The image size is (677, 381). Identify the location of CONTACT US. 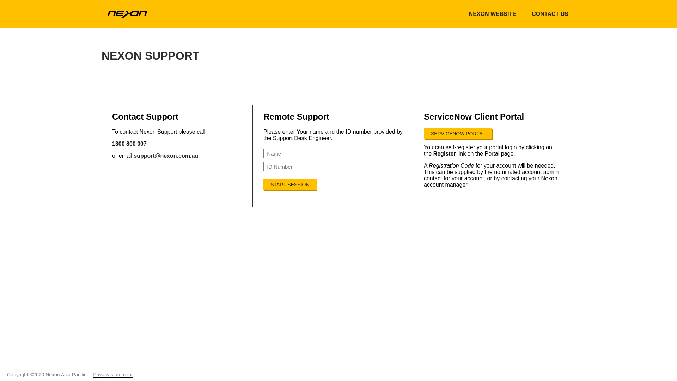
(550, 14).